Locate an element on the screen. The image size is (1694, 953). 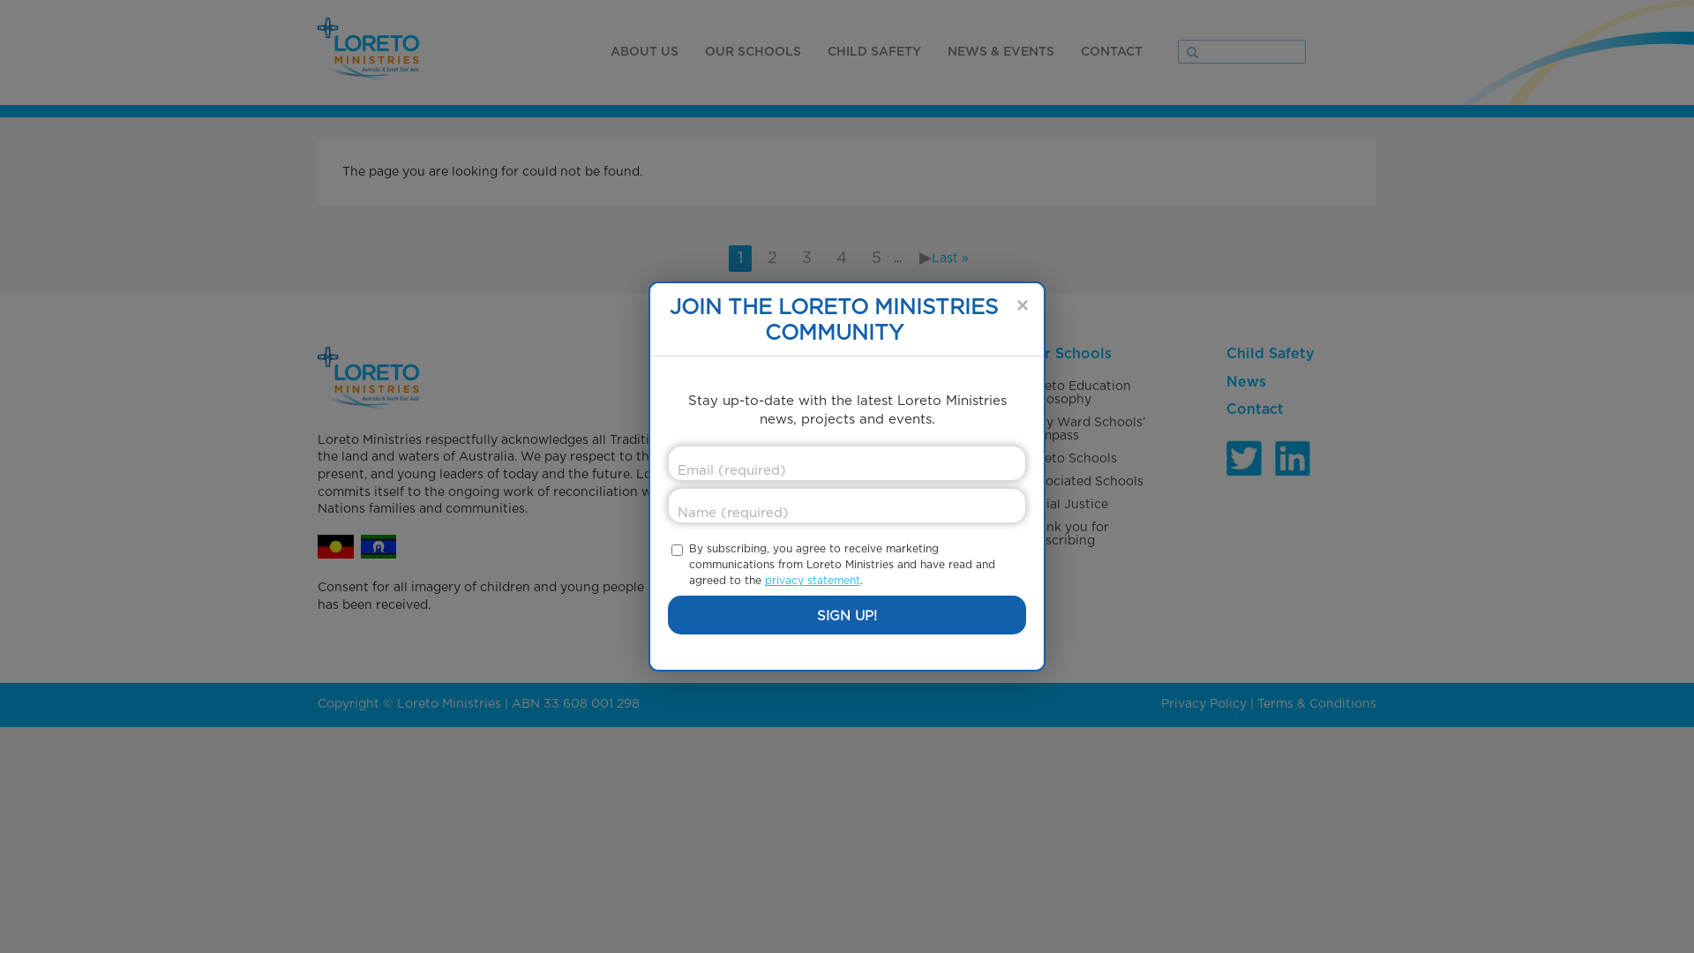
Loreto Education Philosophy is located at coordinates (1098, 394).